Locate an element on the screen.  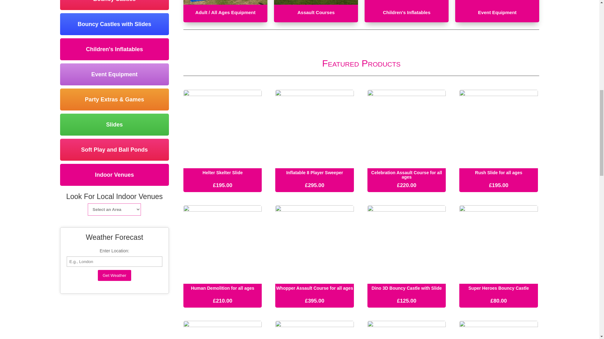
Event Equipment is located at coordinates (115, 74).